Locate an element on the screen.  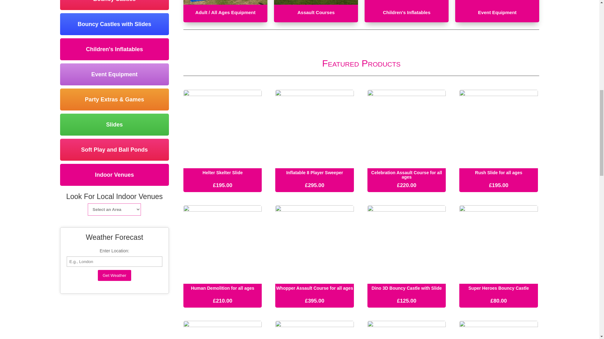
Event Equipment is located at coordinates (115, 74).